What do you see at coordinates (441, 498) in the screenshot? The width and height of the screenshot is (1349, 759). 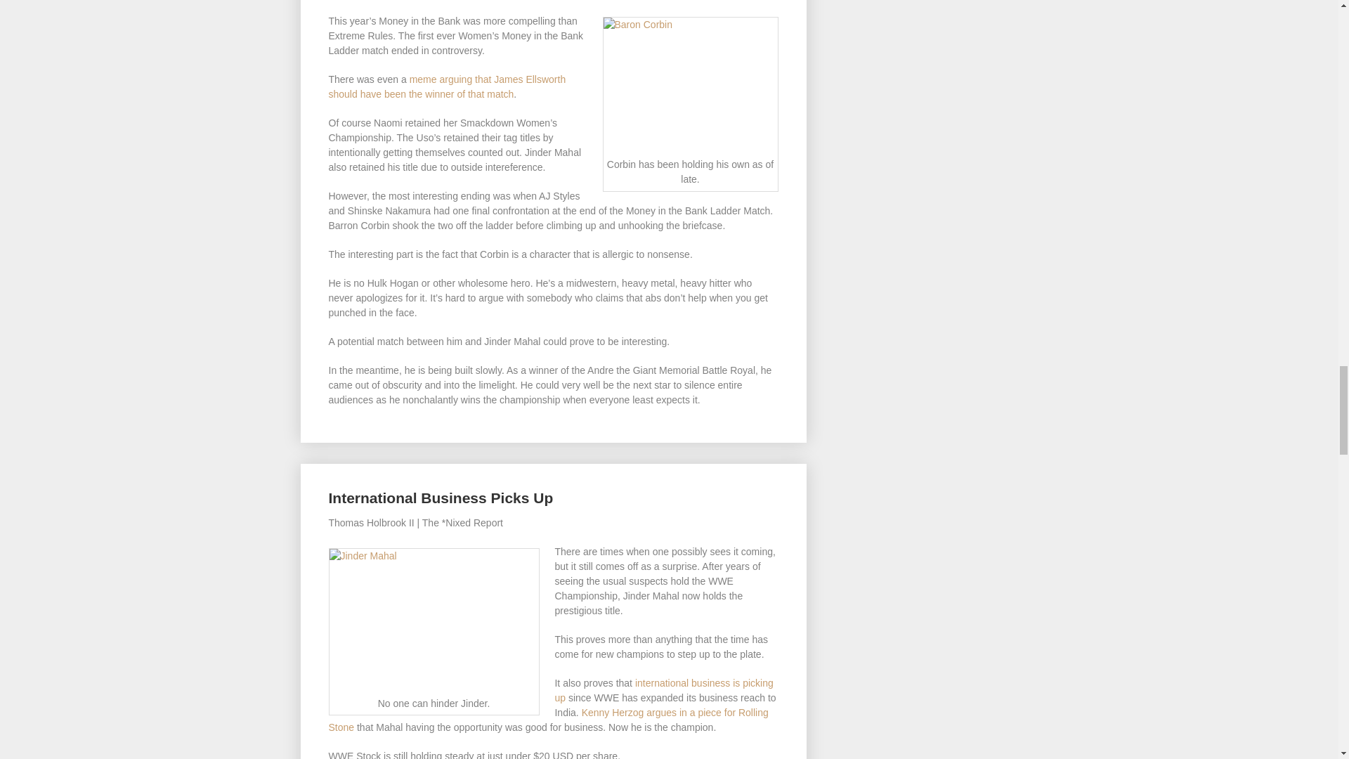 I see `International Business Picks Up` at bounding box center [441, 498].